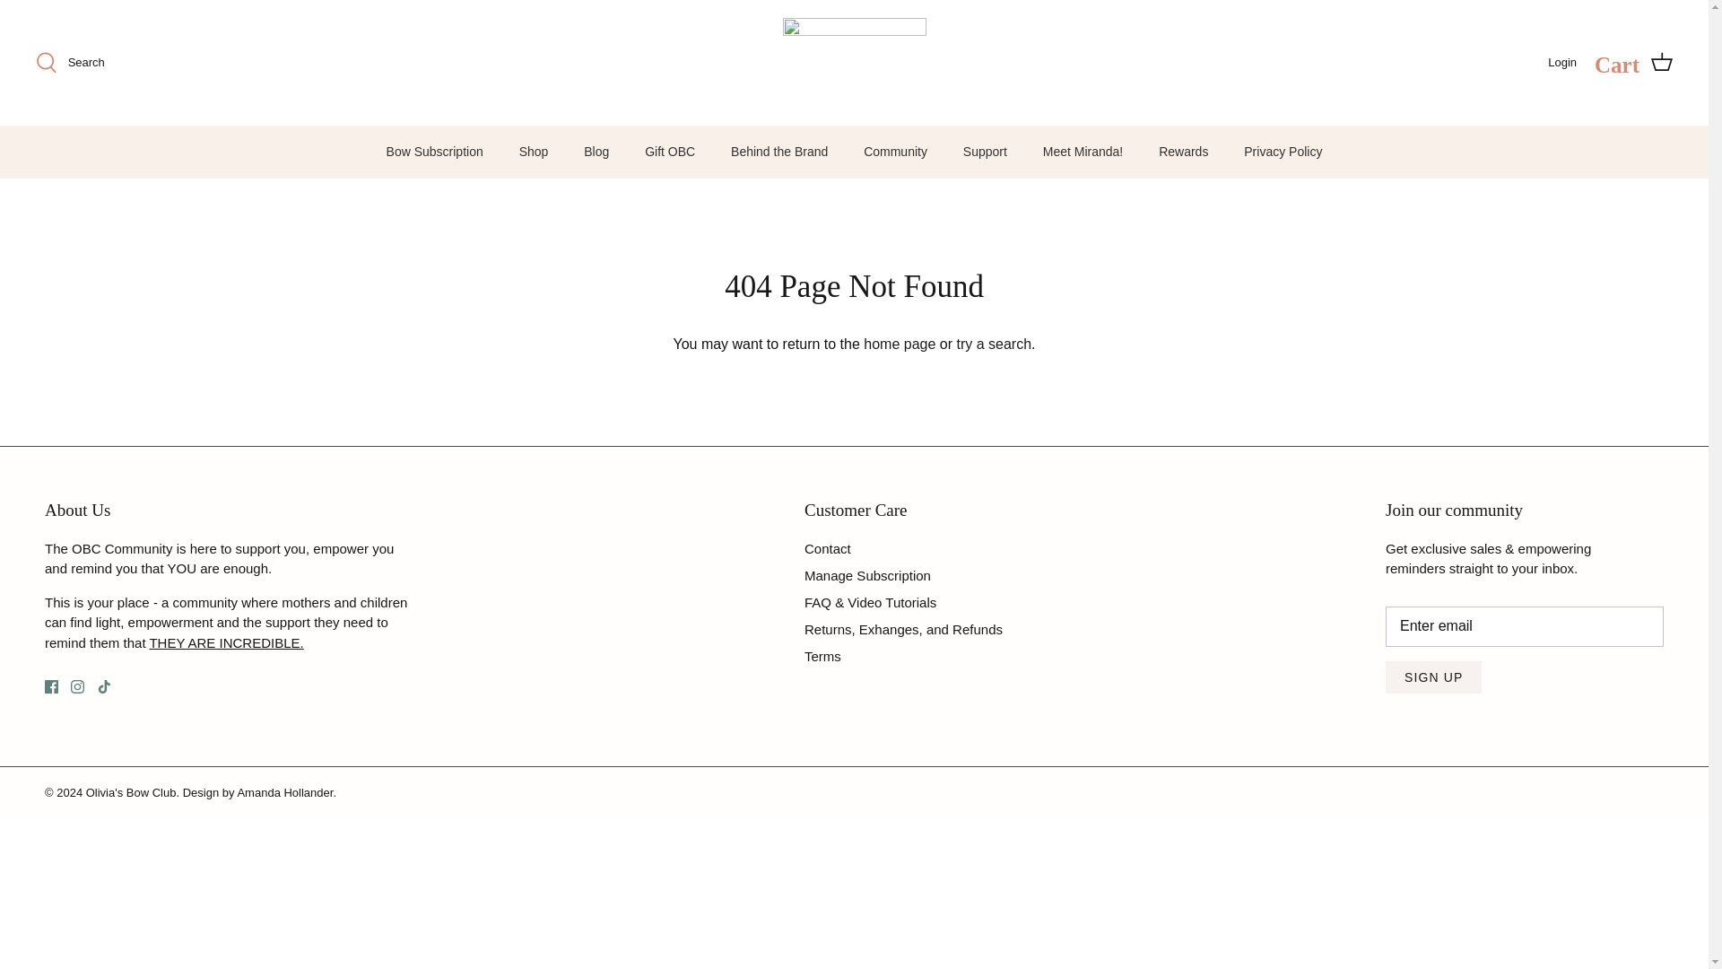 The image size is (1722, 969). What do you see at coordinates (985, 152) in the screenshot?
I see `Support` at bounding box center [985, 152].